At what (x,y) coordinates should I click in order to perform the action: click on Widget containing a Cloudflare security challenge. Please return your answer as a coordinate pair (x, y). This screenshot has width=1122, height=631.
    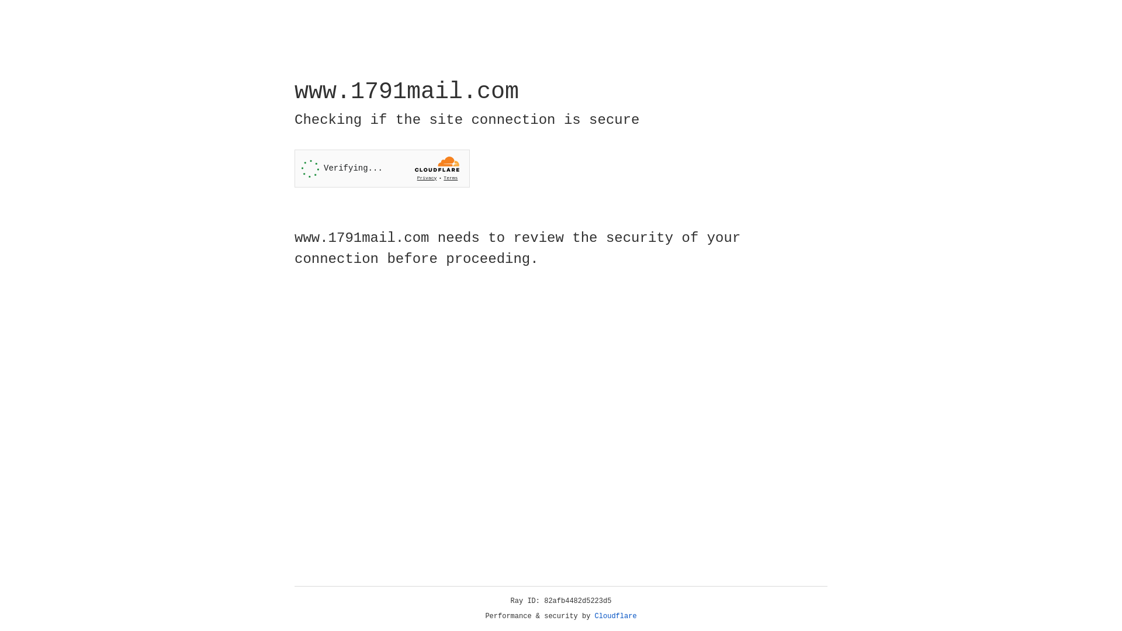
    Looking at the image, I should click on (382, 168).